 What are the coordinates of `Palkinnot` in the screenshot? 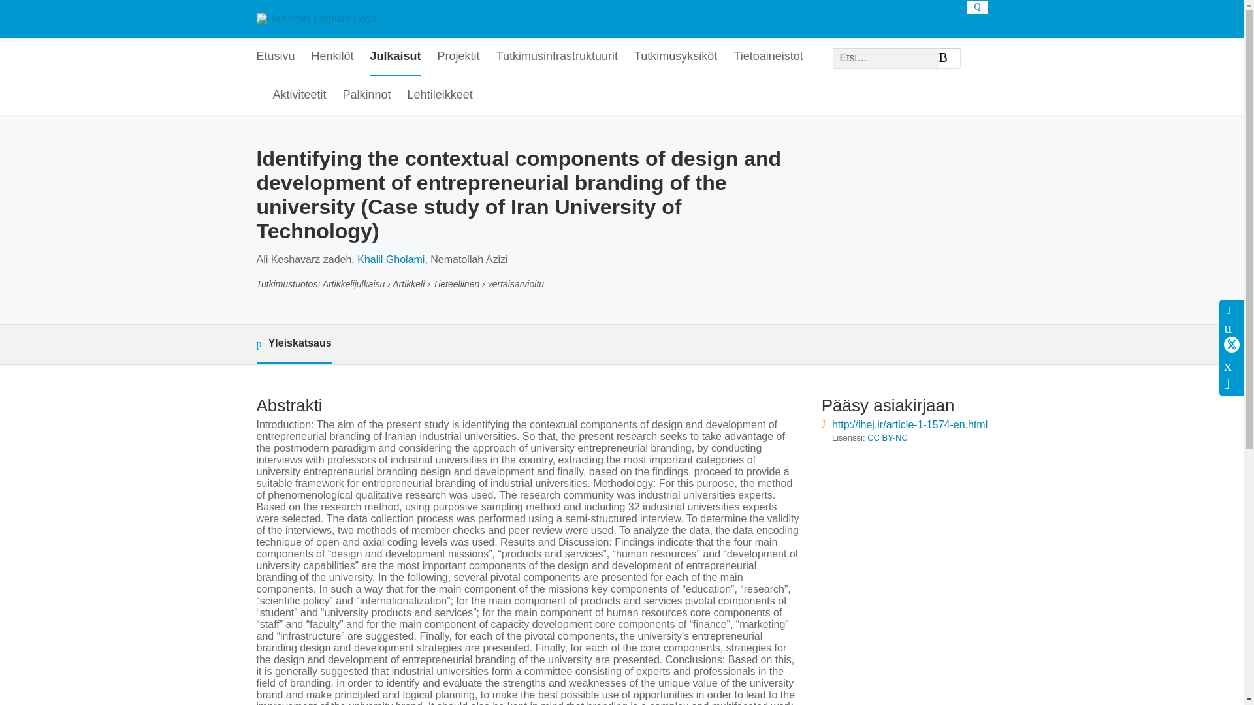 It's located at (367, 95).